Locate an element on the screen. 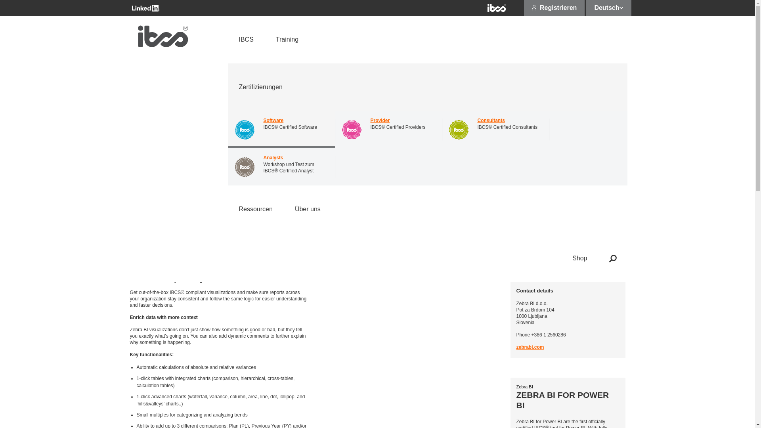 The image size is (761, 428). Registrieren is located at coordinates (554, 8).